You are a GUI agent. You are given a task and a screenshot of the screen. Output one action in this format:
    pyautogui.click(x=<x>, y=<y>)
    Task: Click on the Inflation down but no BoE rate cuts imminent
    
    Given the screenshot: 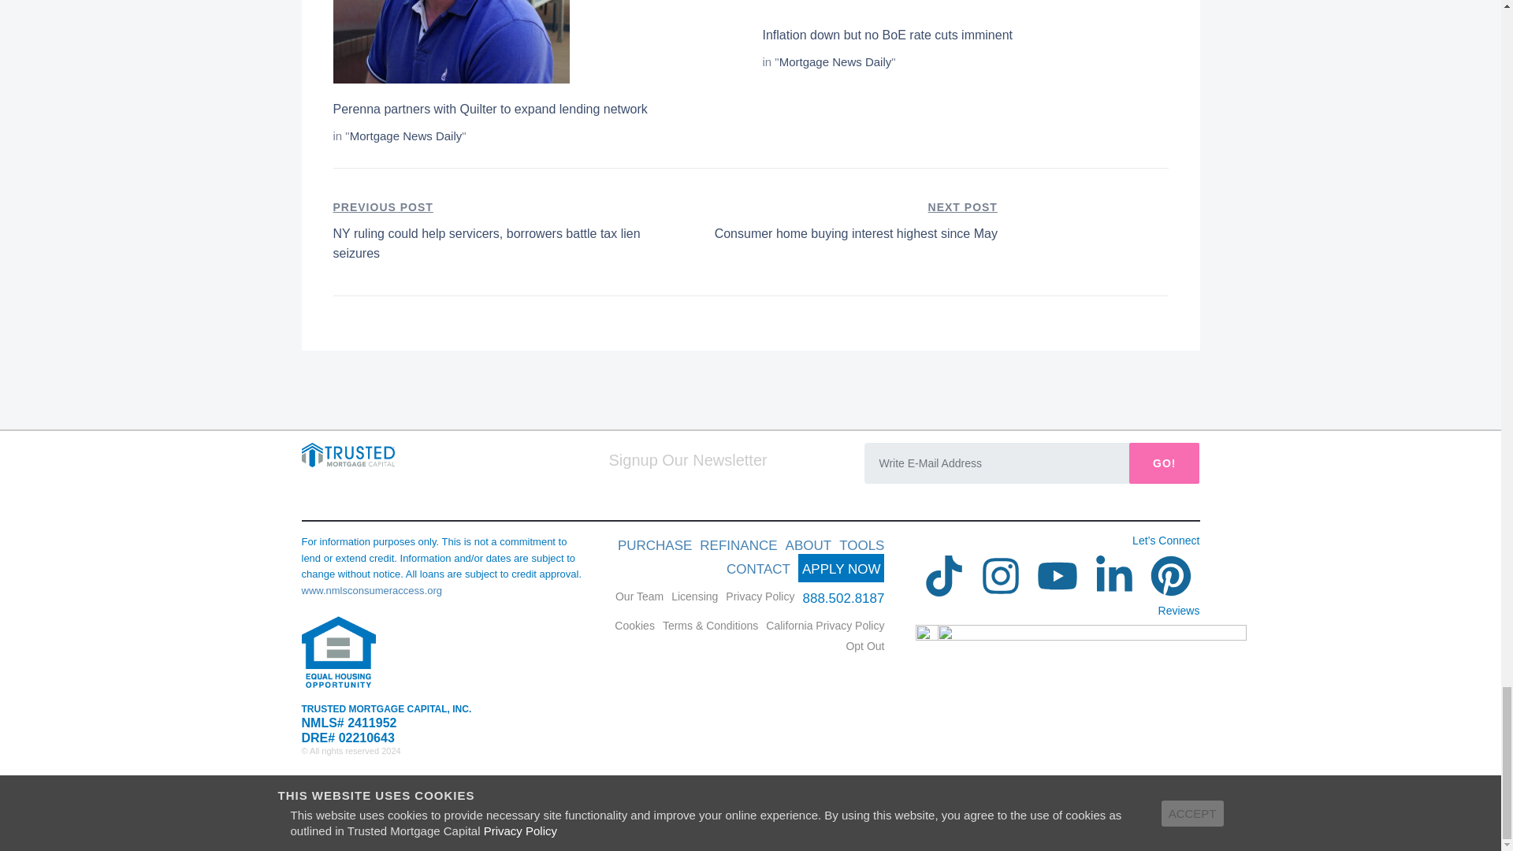 What is the action you would take?
    pyautogui.click(x=758, y=569)
    